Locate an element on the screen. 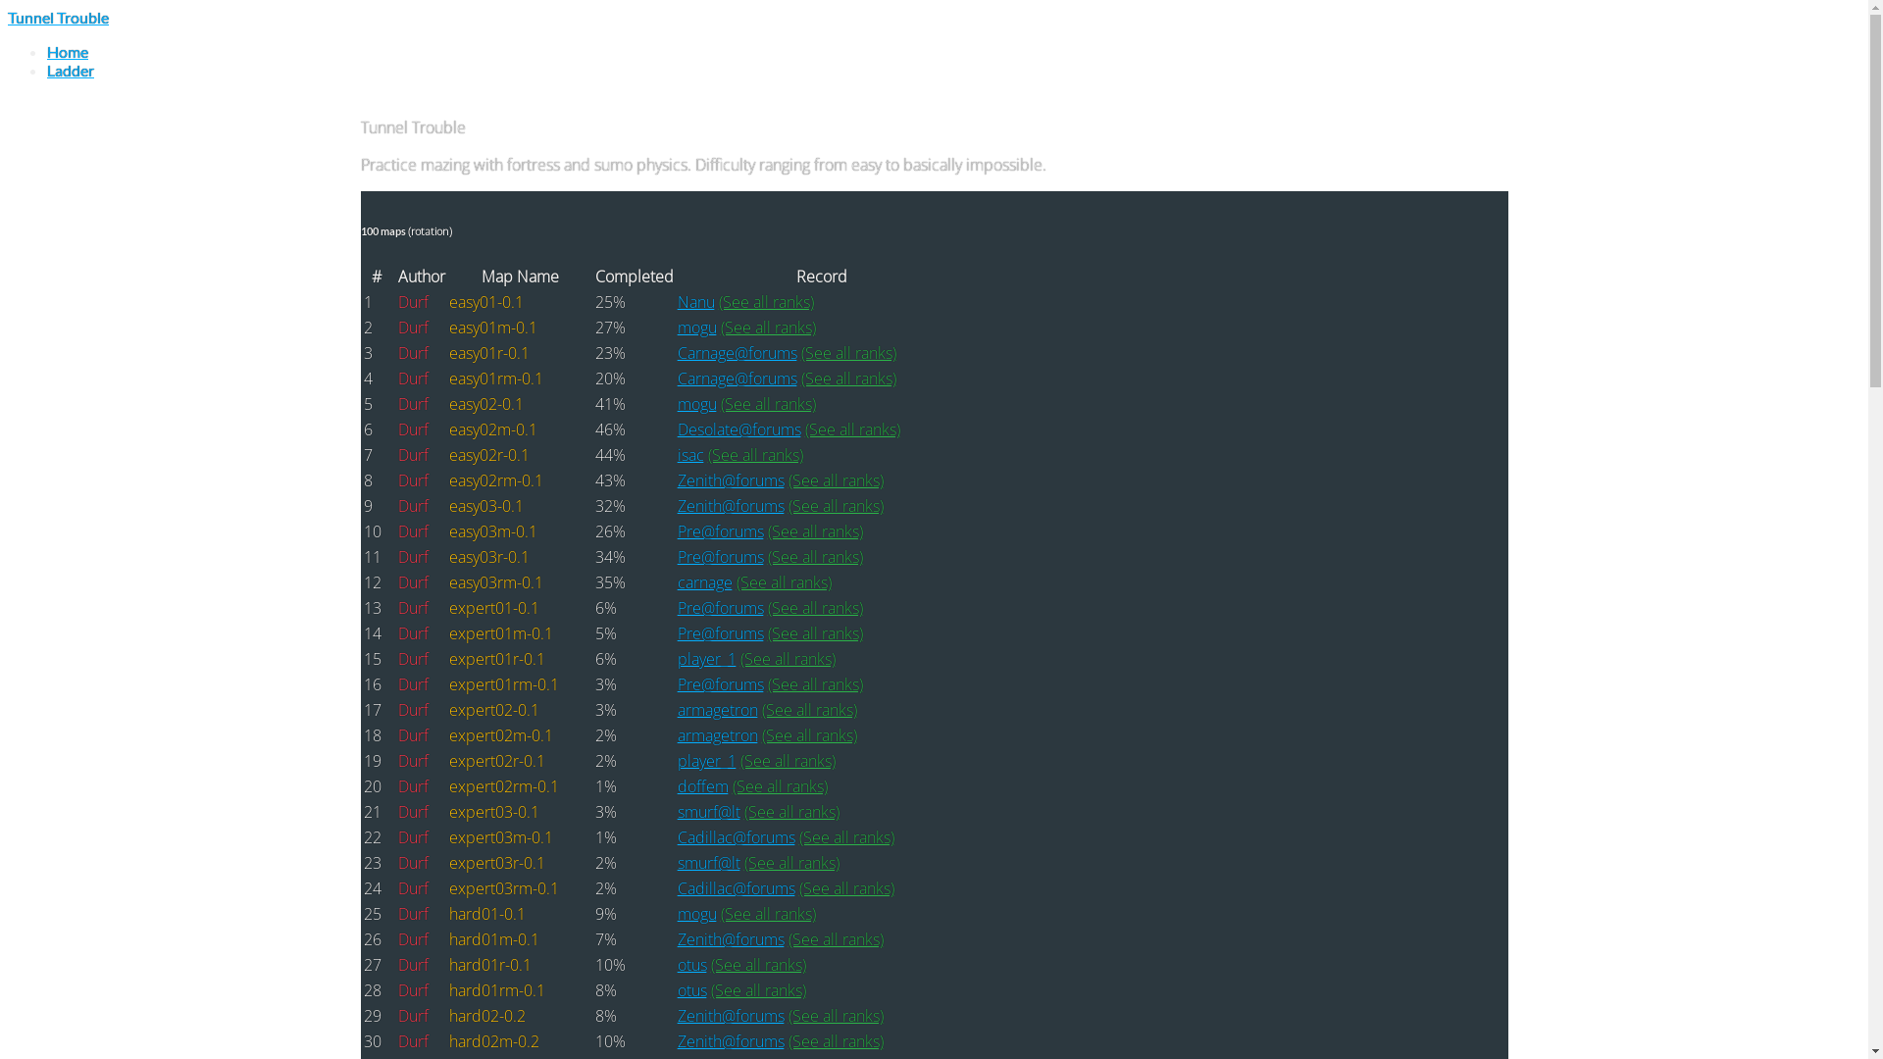 This screenshot has height=1059, width=1883. Zenith@forums is located at coordinates (730, 1016).